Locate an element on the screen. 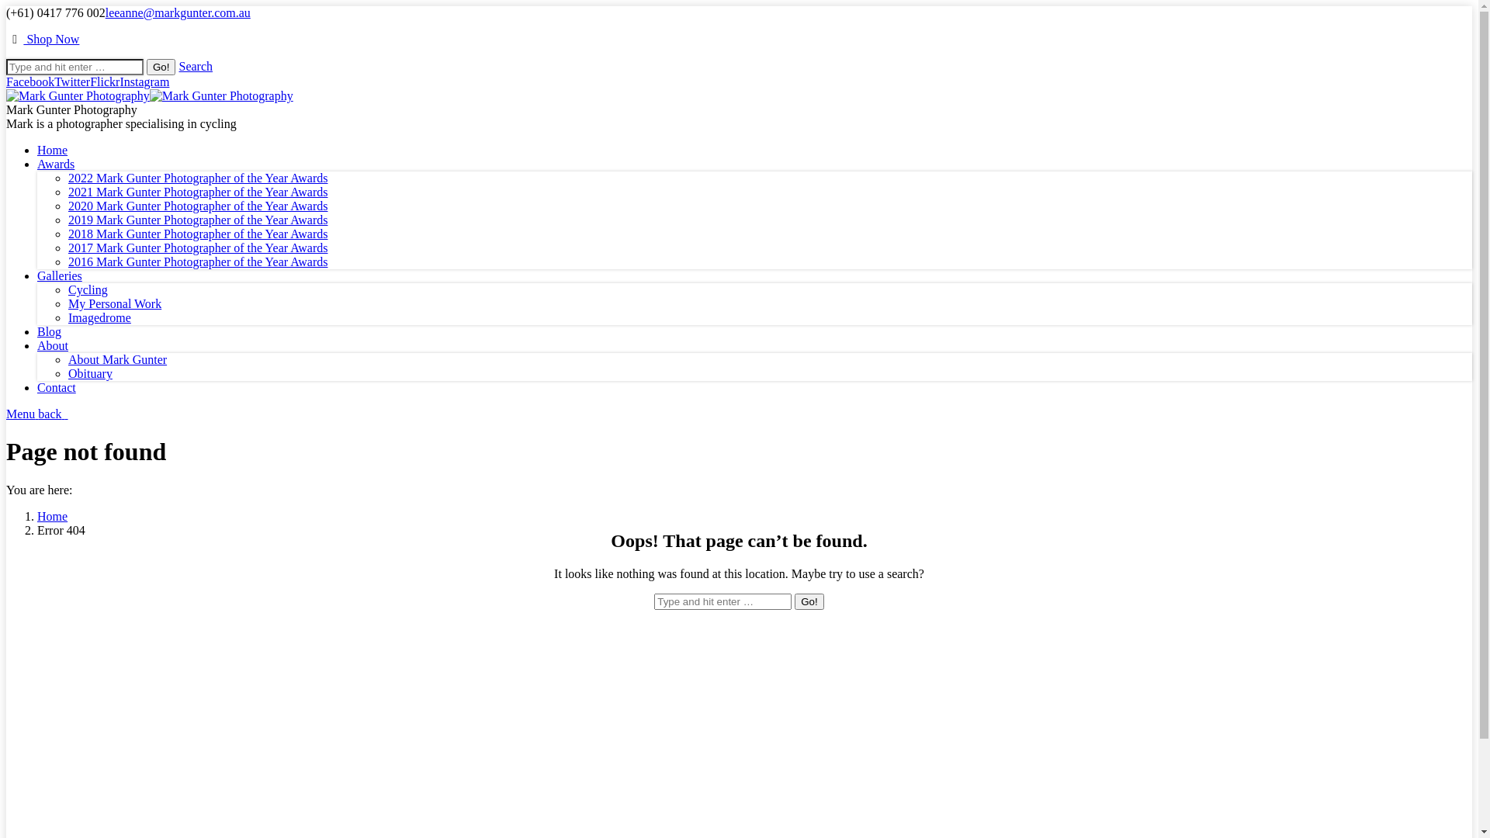 This screenshot has width=1490, height=838. Blog is located at coordinates (50, 332).